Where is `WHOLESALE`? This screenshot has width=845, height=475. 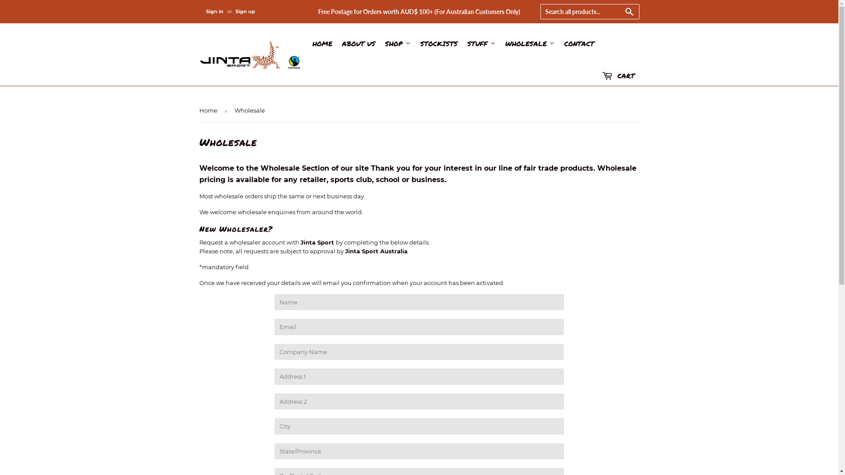
WHOLESALE is located at coordinates (530, 44).